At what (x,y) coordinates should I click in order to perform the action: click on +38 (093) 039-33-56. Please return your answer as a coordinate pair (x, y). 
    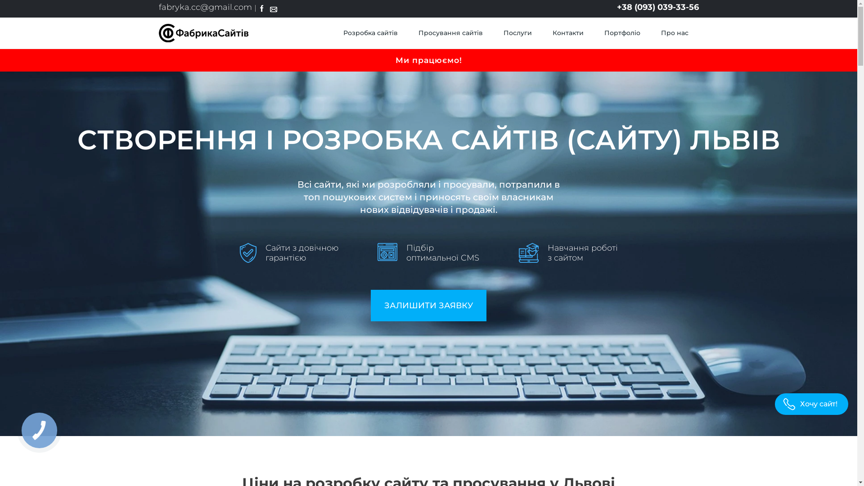
    Looking at the image, I should click on (657, 7).